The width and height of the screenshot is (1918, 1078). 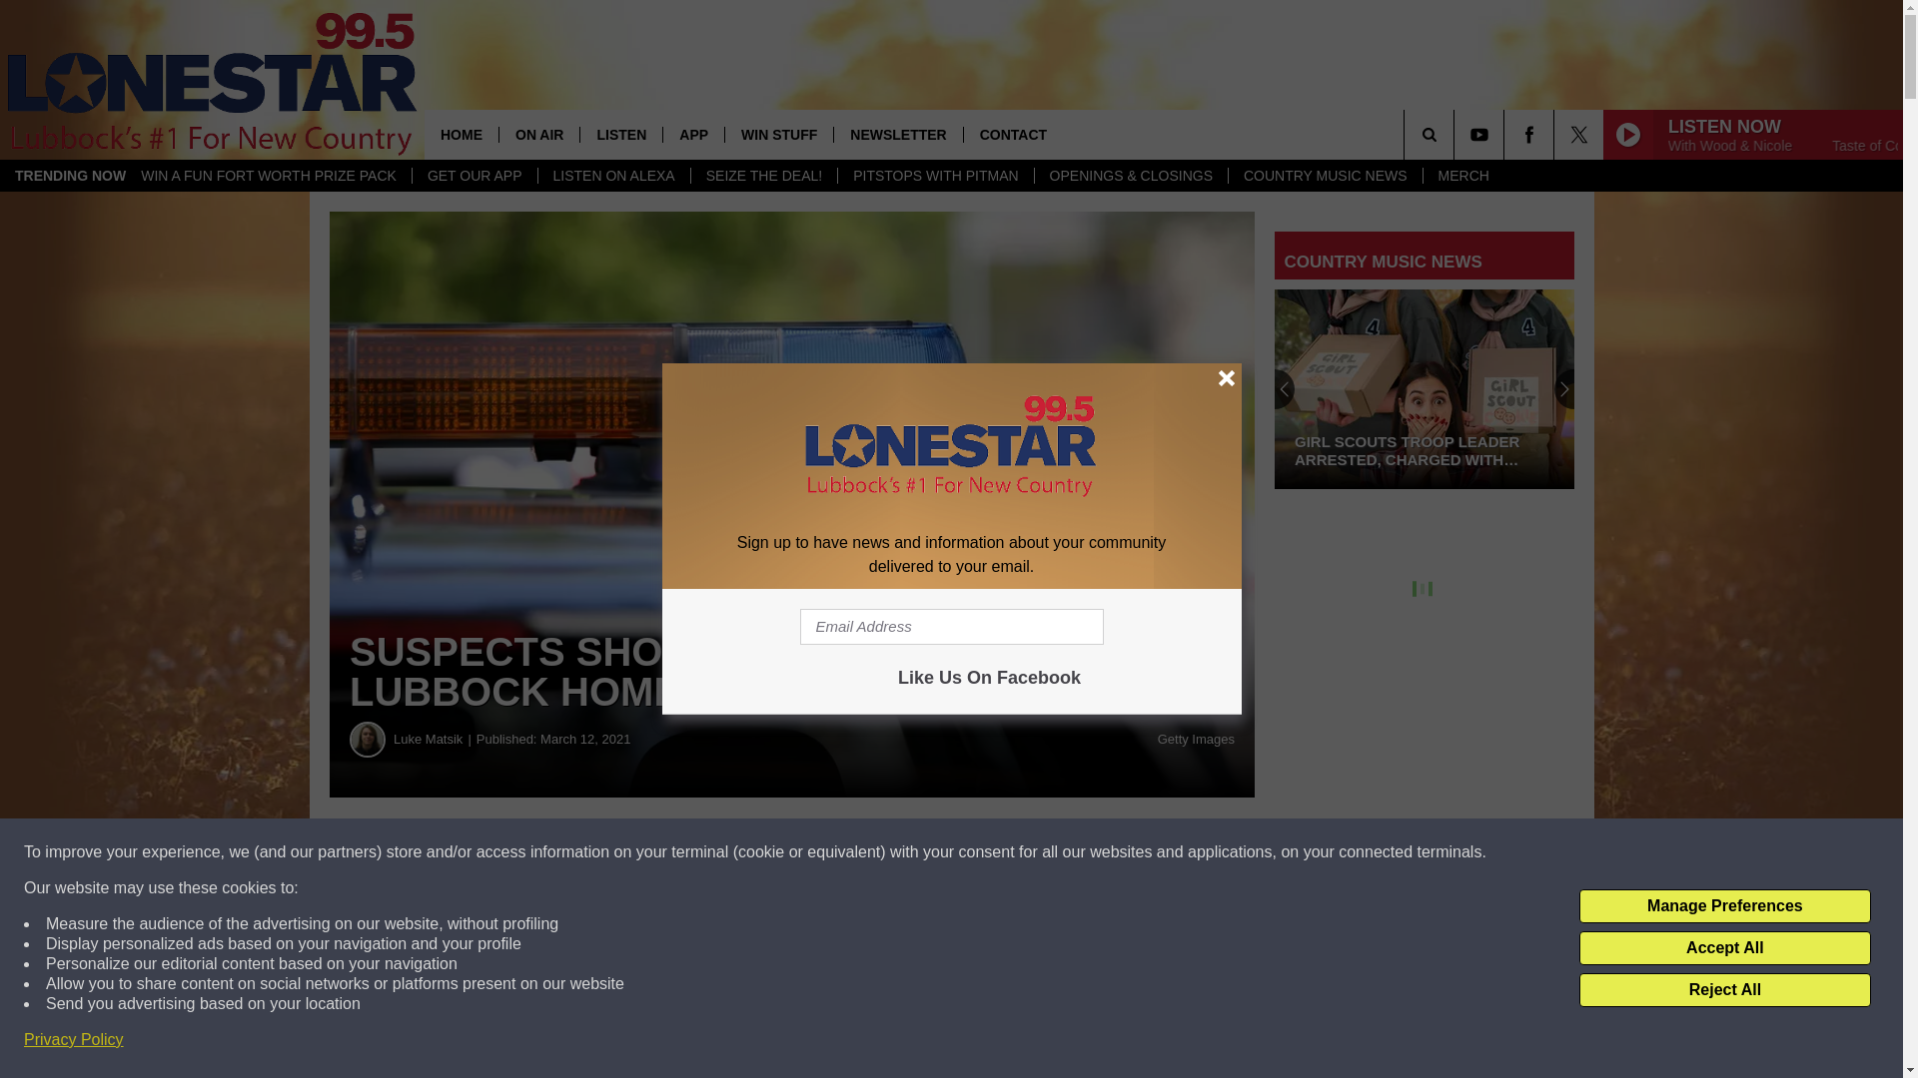 What do you see at coordinates (778, 134) in the screenshot?
I see `WIN STUFF` at bounding box center [778, 134].